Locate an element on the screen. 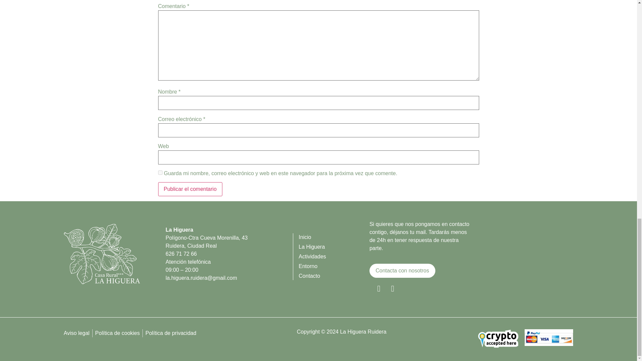 The height and width of the screenshot is (361, 642). Inicio is located at coordinates (334, 237).